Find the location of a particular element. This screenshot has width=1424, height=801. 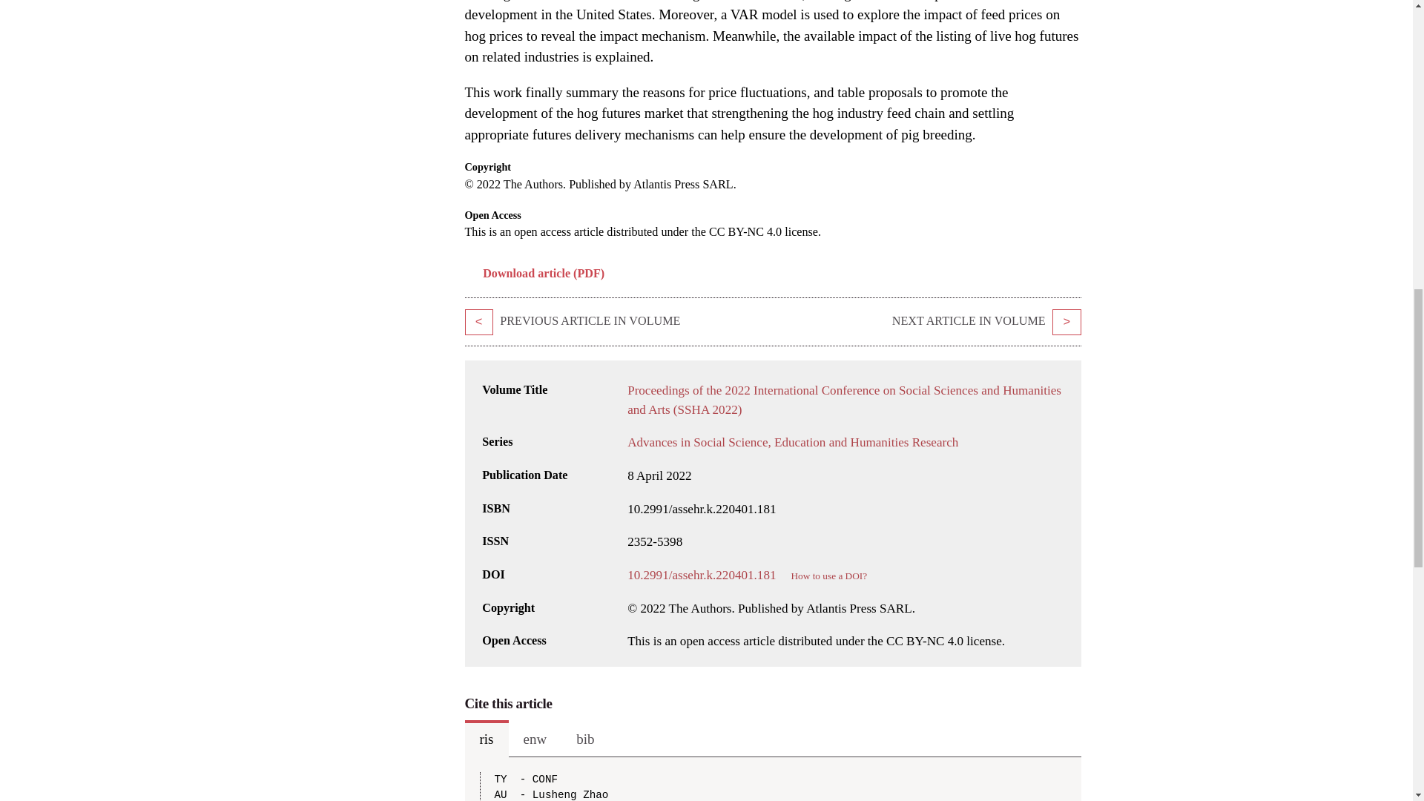

bib is located at coordinates (584, 738).